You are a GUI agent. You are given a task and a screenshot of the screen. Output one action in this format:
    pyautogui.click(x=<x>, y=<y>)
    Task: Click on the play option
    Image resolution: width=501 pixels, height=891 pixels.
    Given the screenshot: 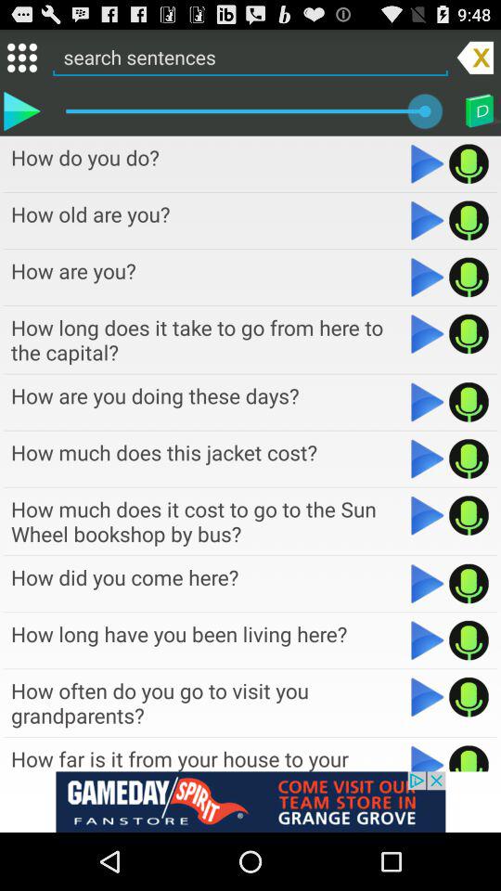 What is the action you would take?
    pyautogui.click(x=427, y=220)
    